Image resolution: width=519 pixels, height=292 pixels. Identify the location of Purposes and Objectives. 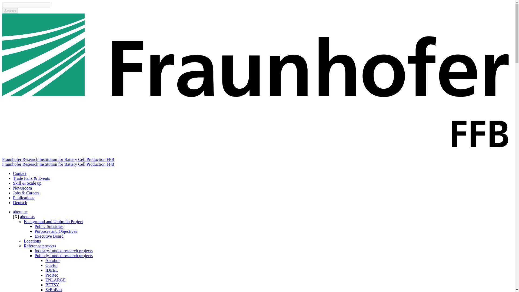
(56, 231).